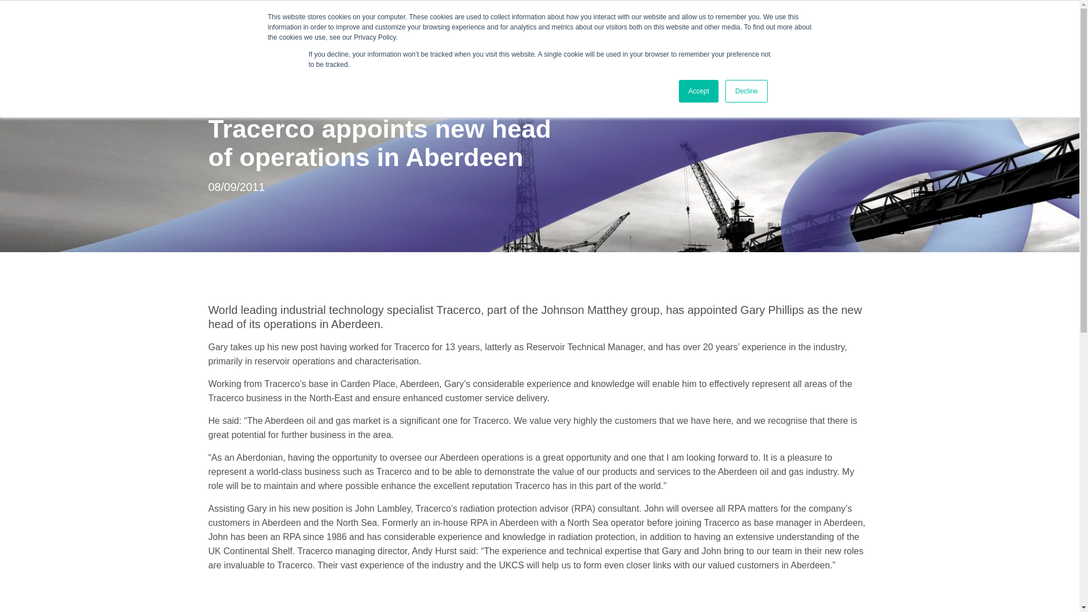  I want to click on Decline, so click(746, 91).